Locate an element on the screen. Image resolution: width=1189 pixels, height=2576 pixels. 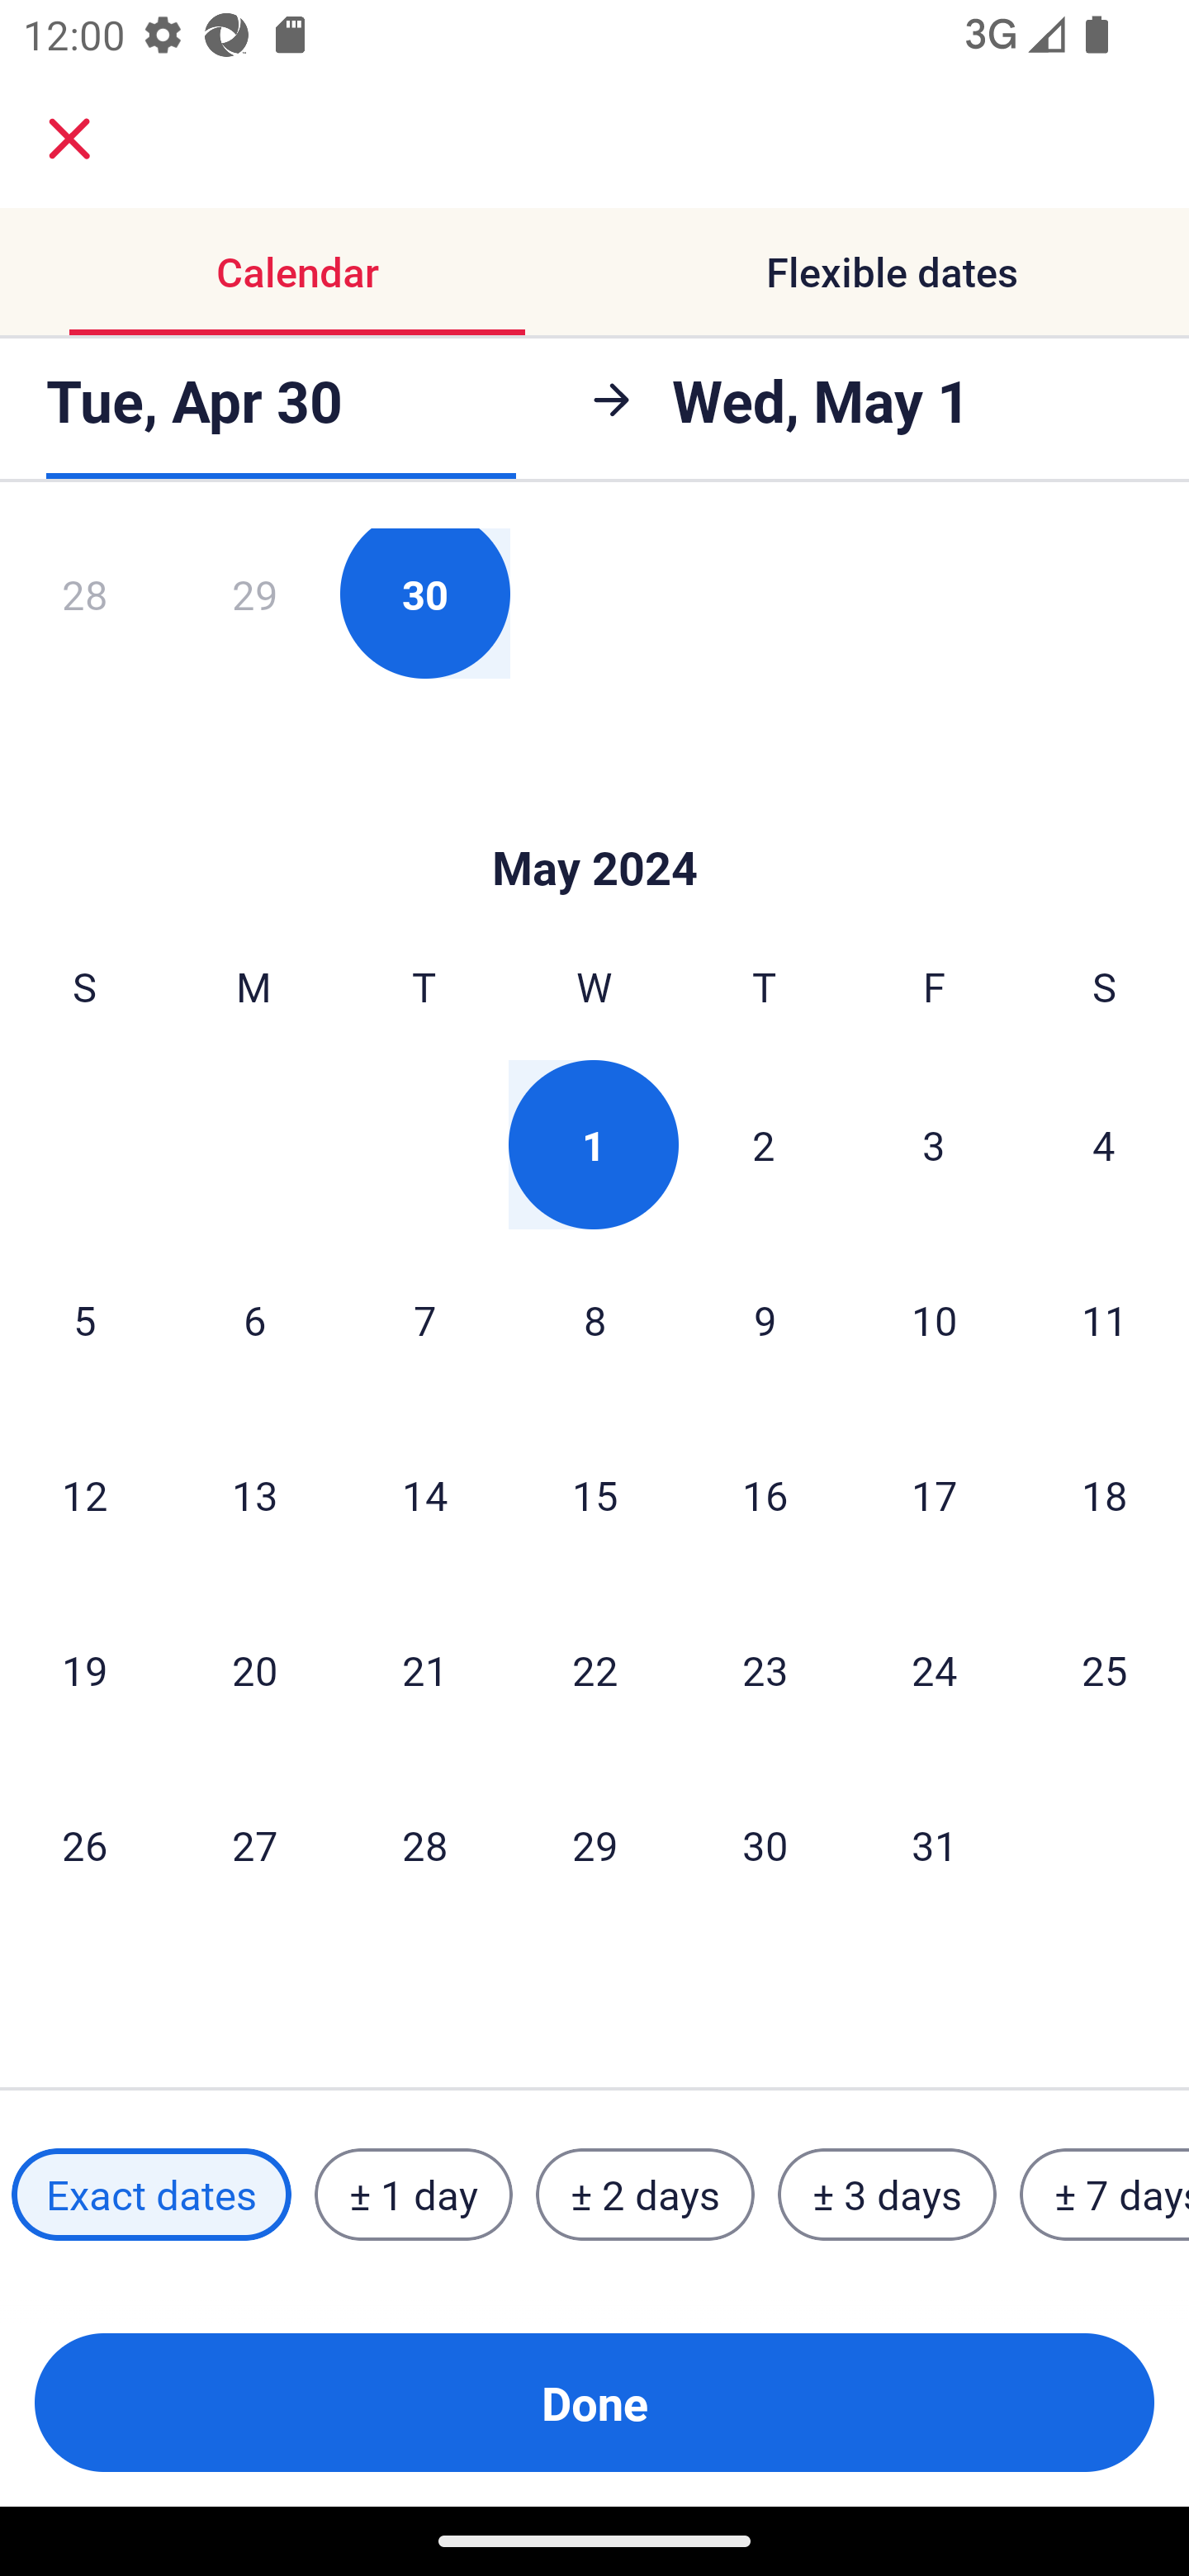
11 Saturday, May 11, 2024 is located at coordinates (1105, 1319).